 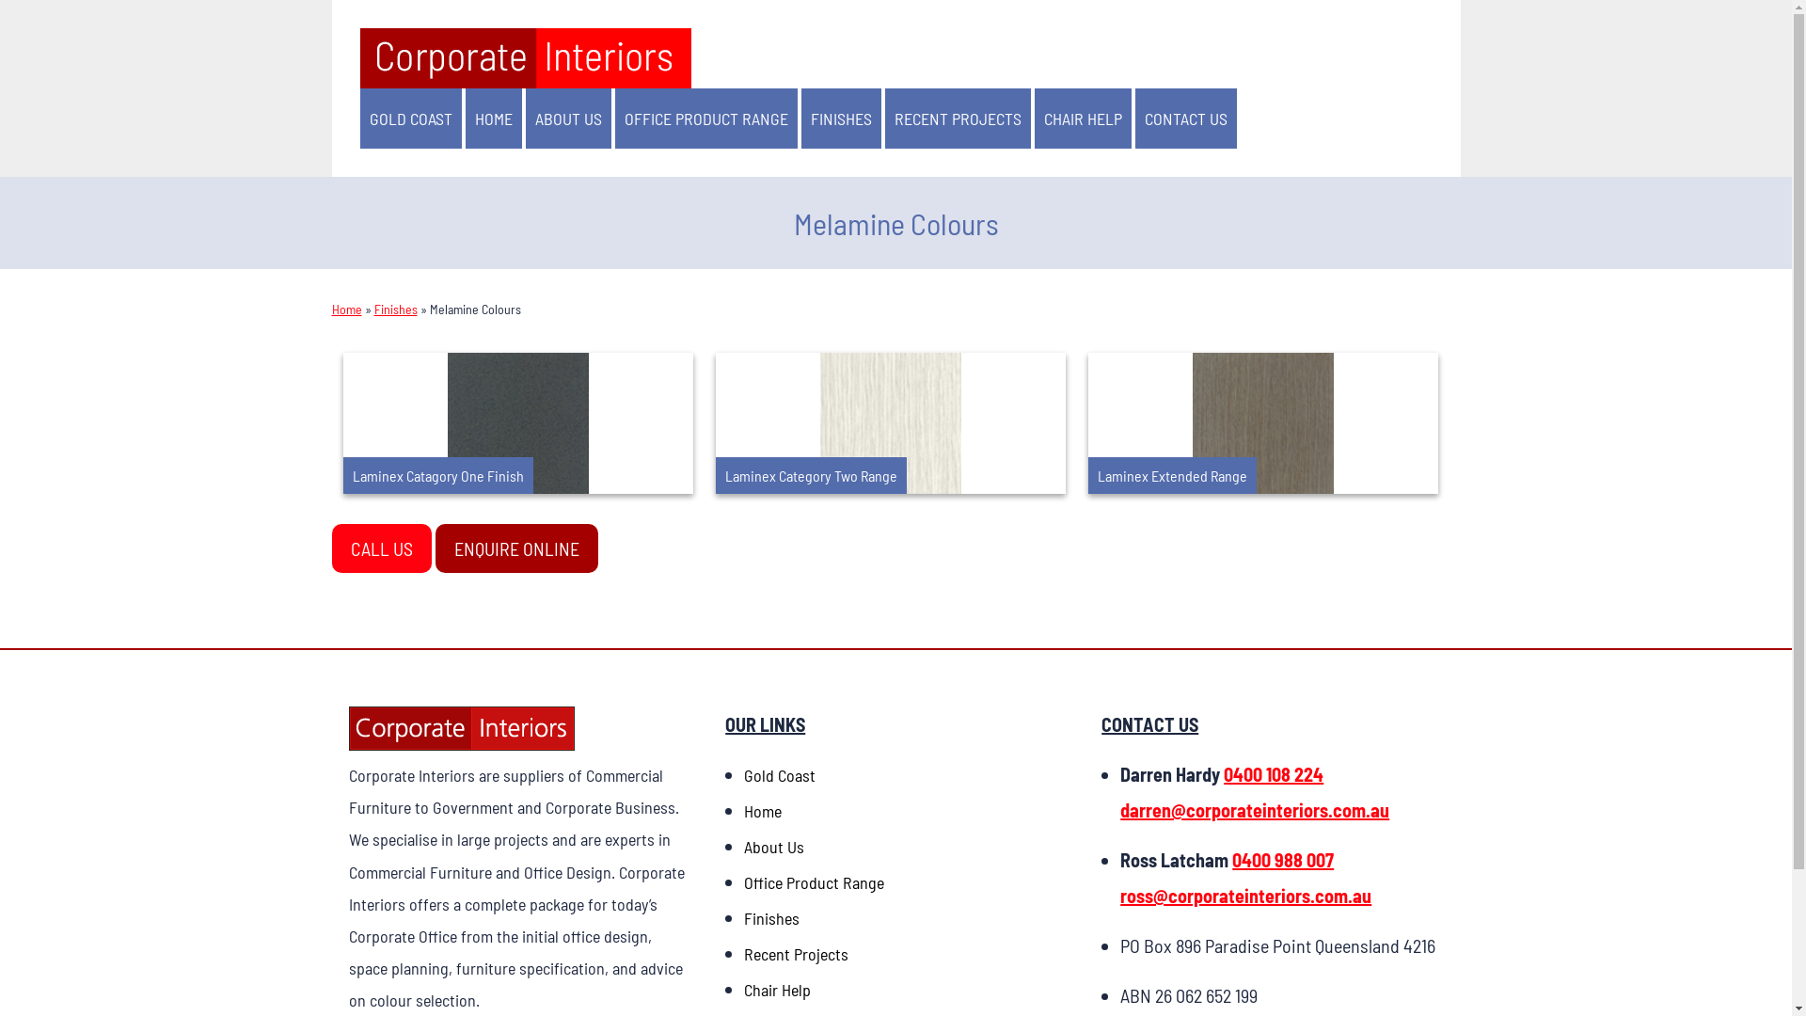 What do you see at coordinates (1283, 860) in the screenshot?
I see `0400 988 007` at bounding box center [1283, 860].